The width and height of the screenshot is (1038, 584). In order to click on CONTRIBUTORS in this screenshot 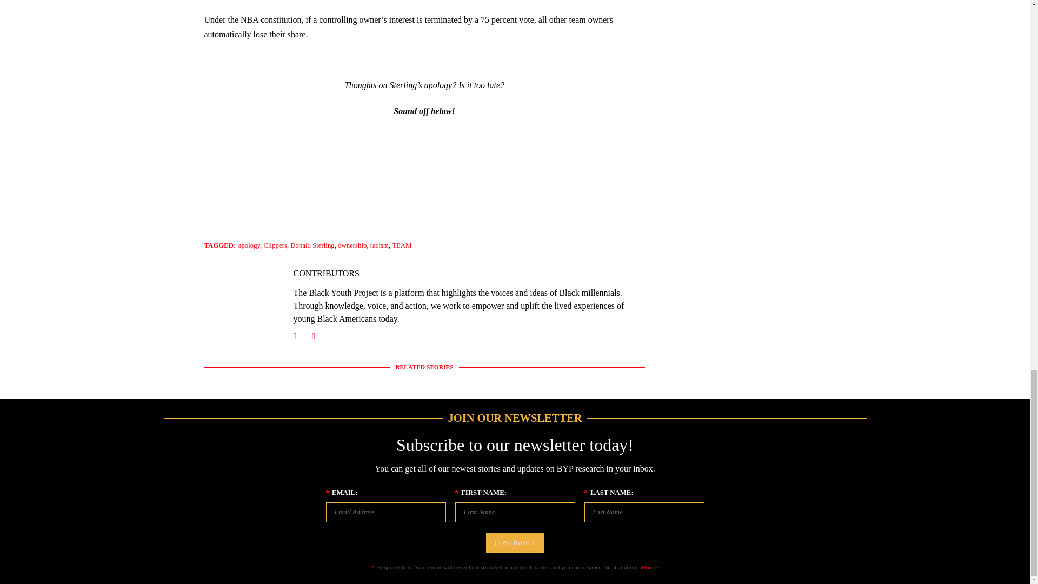, I will do `click(325, 273)`.